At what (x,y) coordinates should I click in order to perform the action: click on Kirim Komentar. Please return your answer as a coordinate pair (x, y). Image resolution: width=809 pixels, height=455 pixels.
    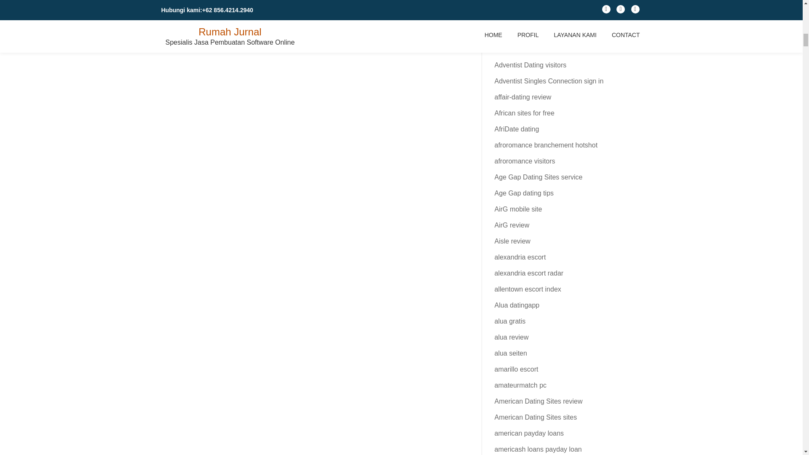
    Looking at the image, I should click on (251, 7).